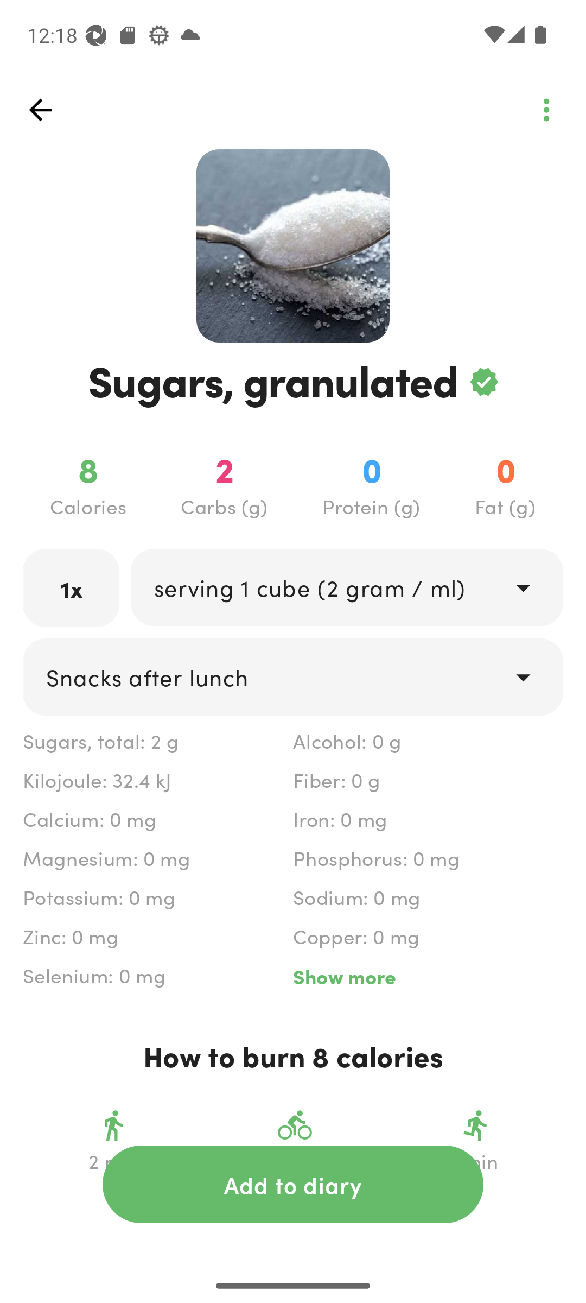 Image resolution: width=586 pixels, height=1303 pixels. I want to click on top_left_action, so click(546, 110).